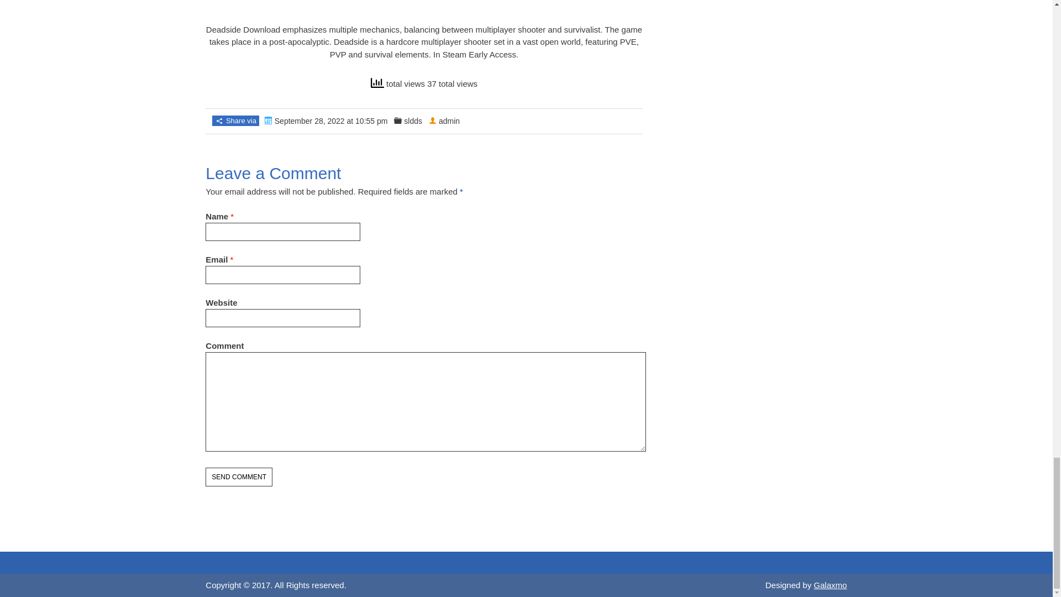 The height and width of the screenshot is (597, 1061). What do you see at coordinates (413, 121) in the screenshot?
I see `sldds` at bounding box center [413, 121].